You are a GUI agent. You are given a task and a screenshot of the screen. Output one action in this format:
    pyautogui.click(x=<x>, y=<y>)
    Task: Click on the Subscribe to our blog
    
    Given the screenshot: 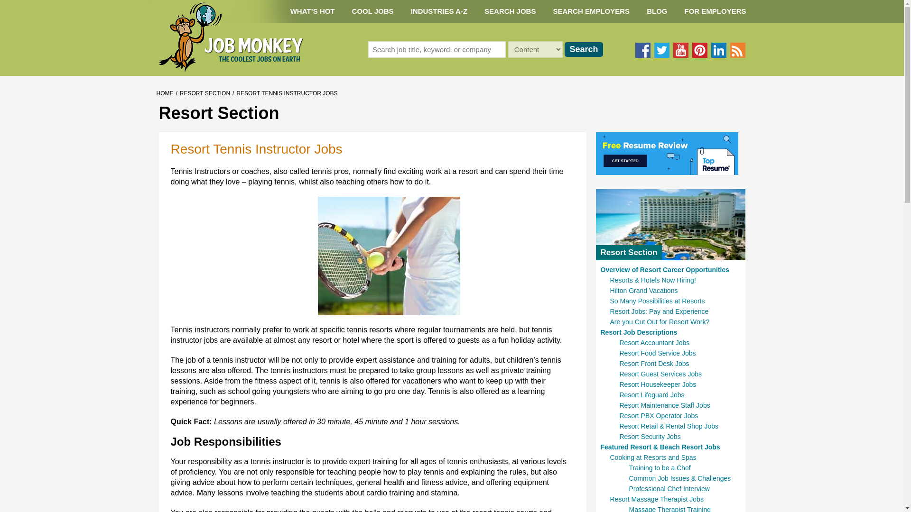 What is the action you would take?
    pyautogui.click(x=737, y=50)
    